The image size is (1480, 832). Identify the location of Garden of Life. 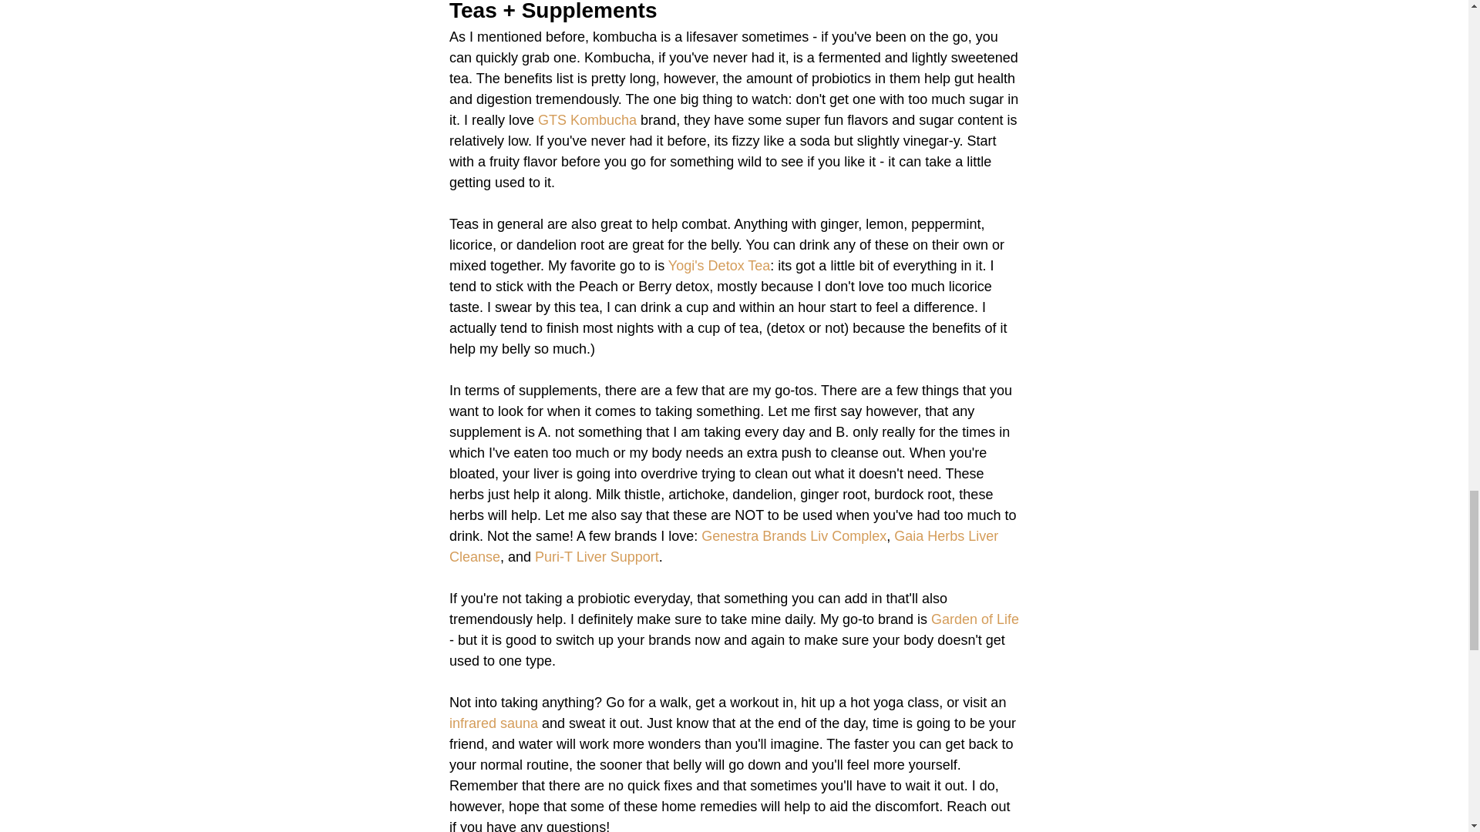
(974, 619).